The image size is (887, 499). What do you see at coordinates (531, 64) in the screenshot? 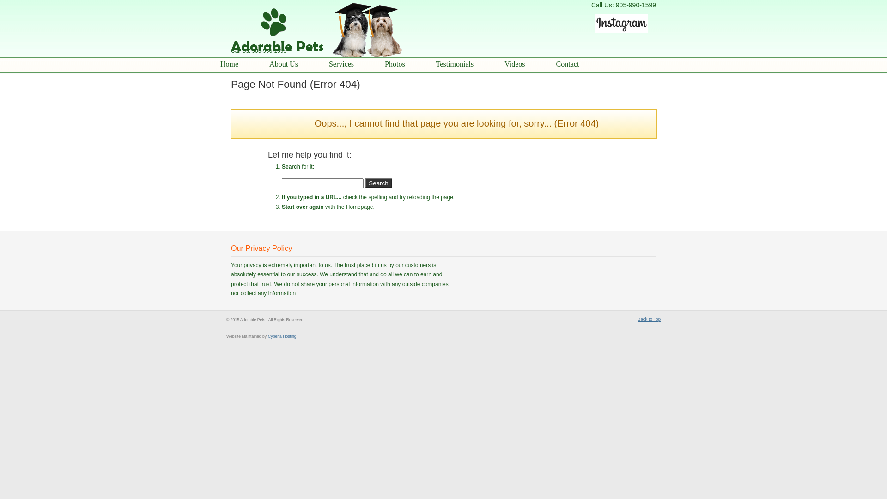
I see `Videos` at bounding box center [531, 64].